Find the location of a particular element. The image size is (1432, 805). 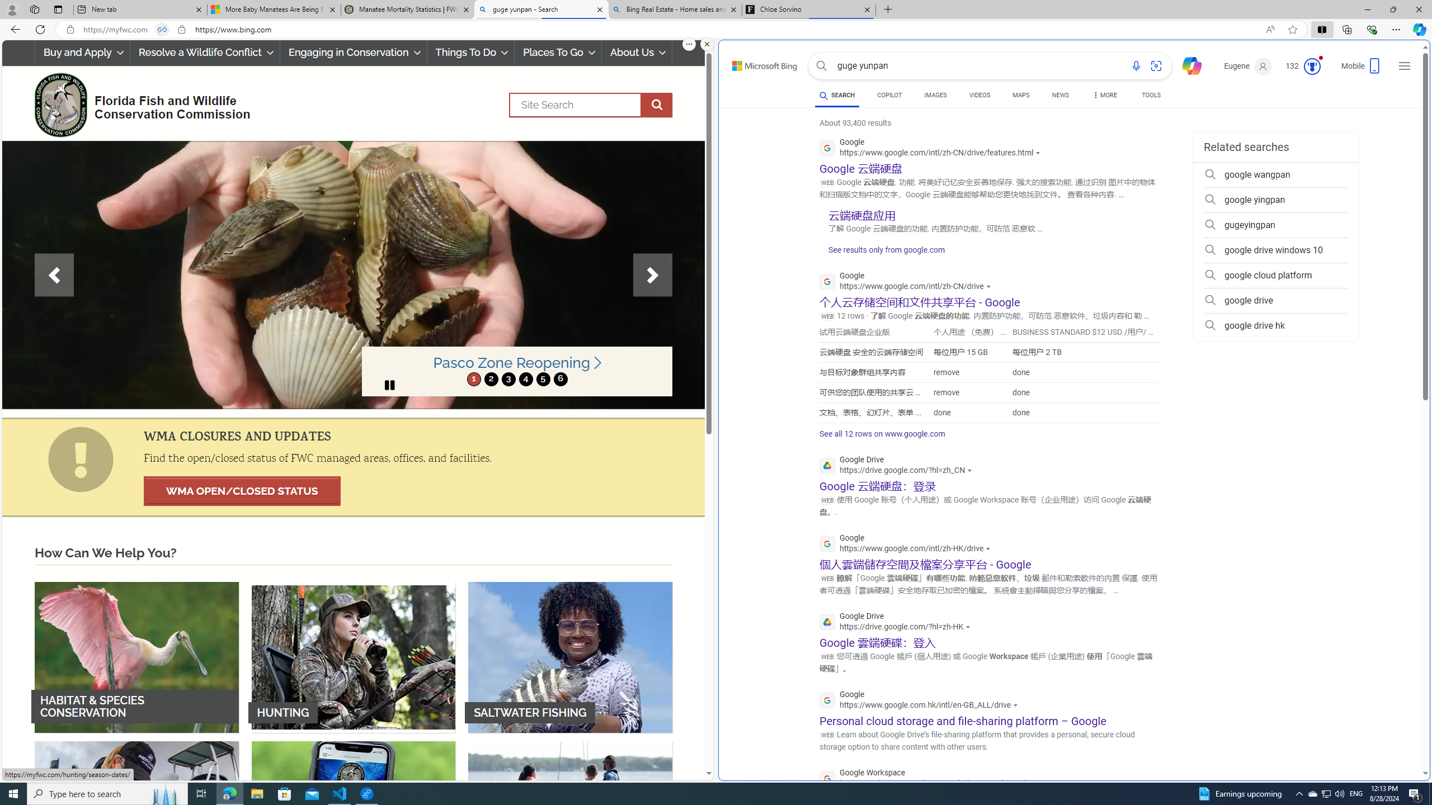

Google is located at coordinates (921, 701).